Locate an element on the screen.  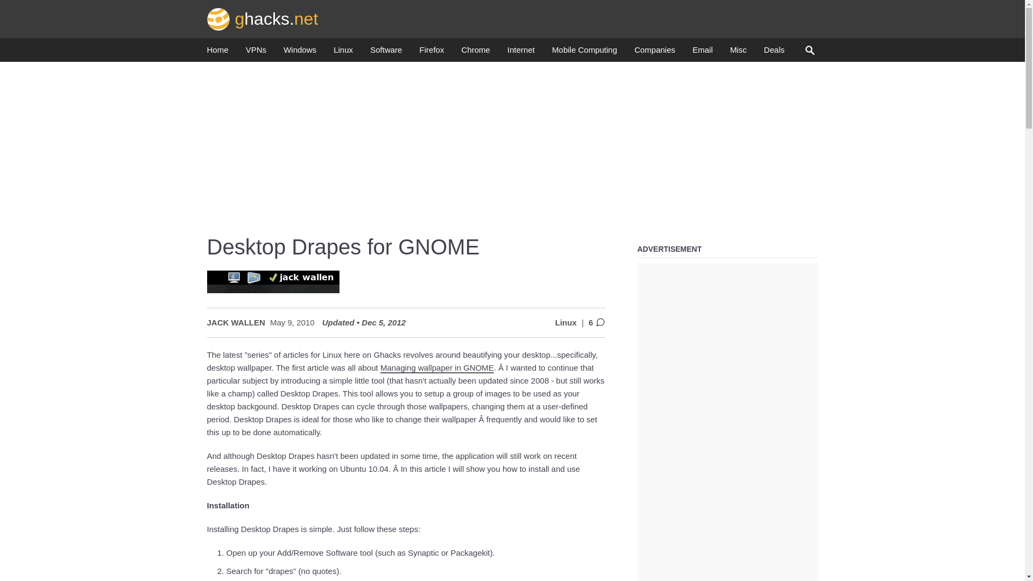
Email is located at coordinates (702, 53).